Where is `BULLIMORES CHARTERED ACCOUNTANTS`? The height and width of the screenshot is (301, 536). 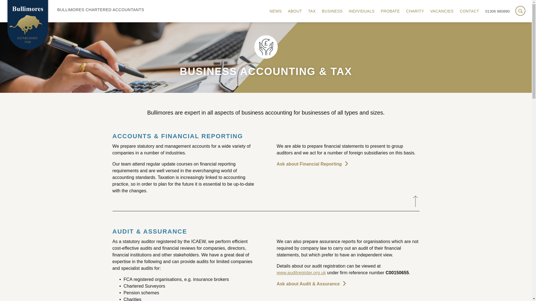 BULLIMORES CHARTERED ACCOUNTANTS is located at coordinates (75, 10).